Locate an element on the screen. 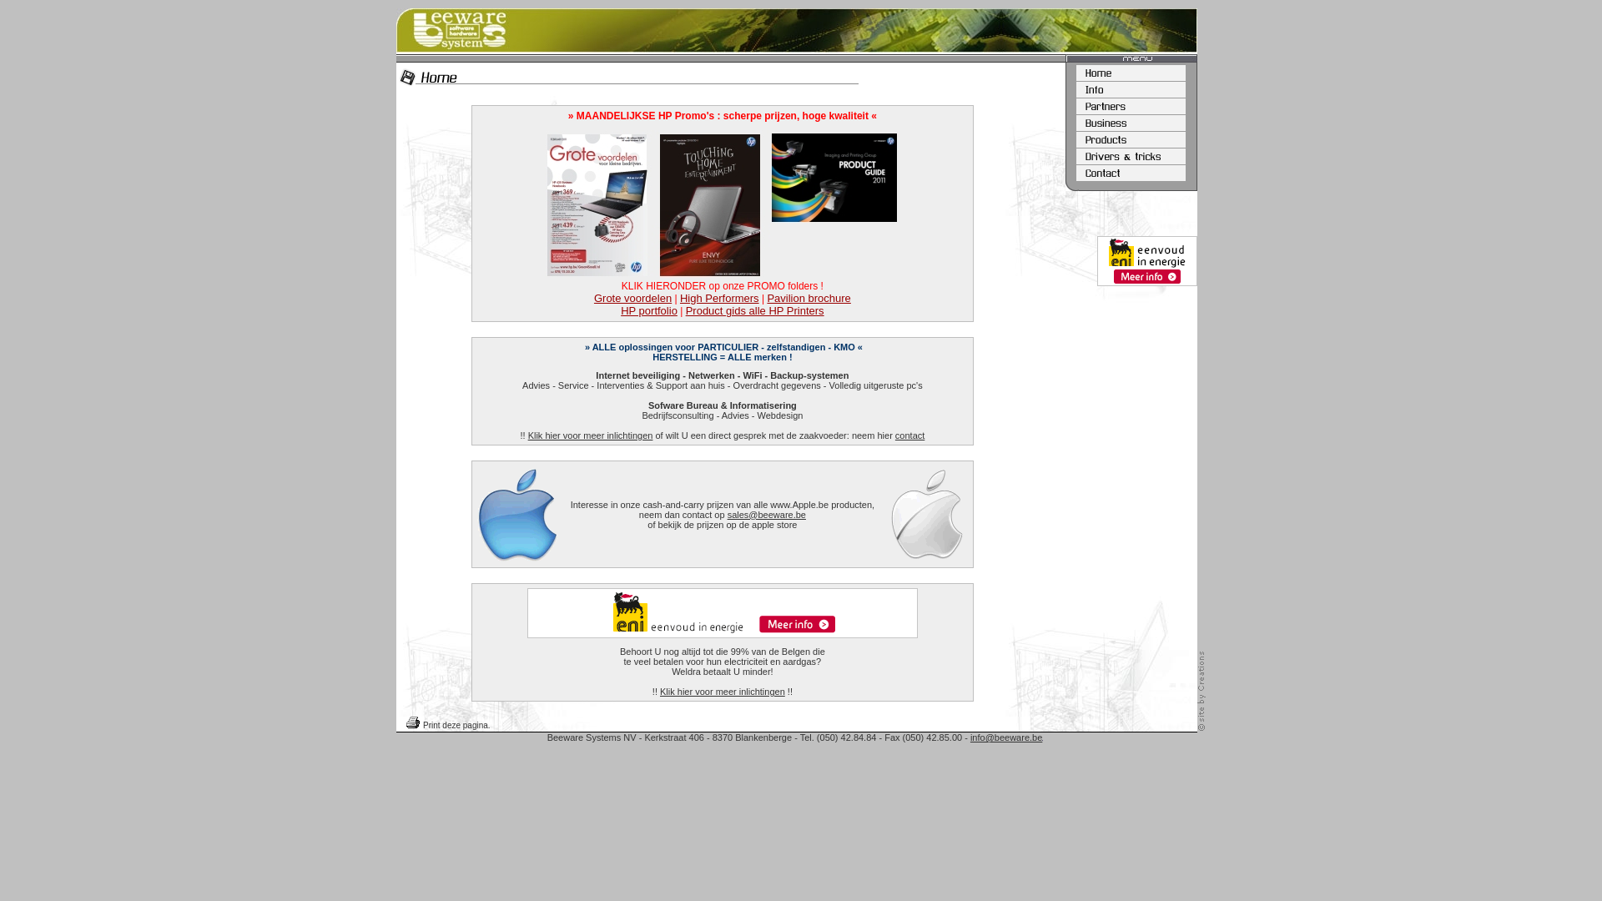 The height and width of the screenshot is (901, 1602). sales@beeware.be is located at coordinates (767, 514).